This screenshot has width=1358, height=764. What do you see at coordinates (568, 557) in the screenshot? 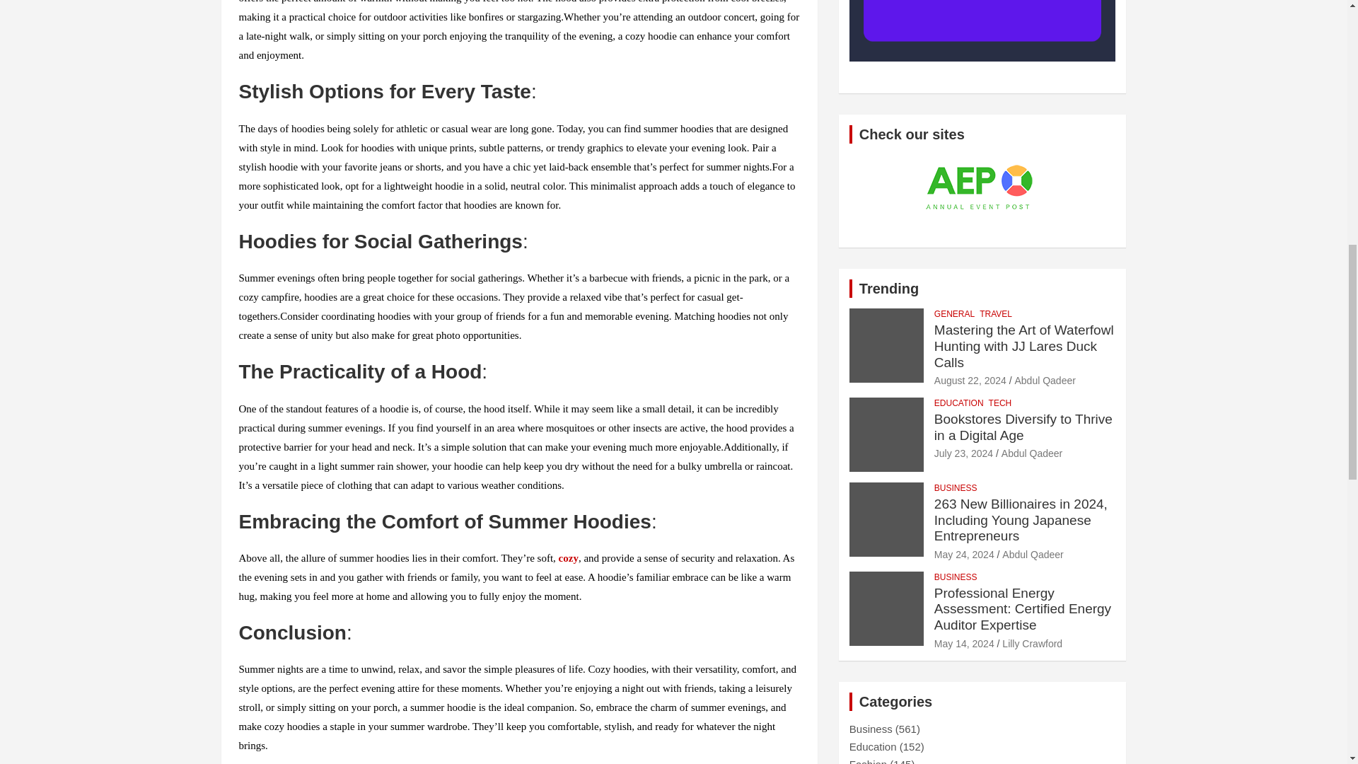
I see `cozy` at bounding box center [568, 557].